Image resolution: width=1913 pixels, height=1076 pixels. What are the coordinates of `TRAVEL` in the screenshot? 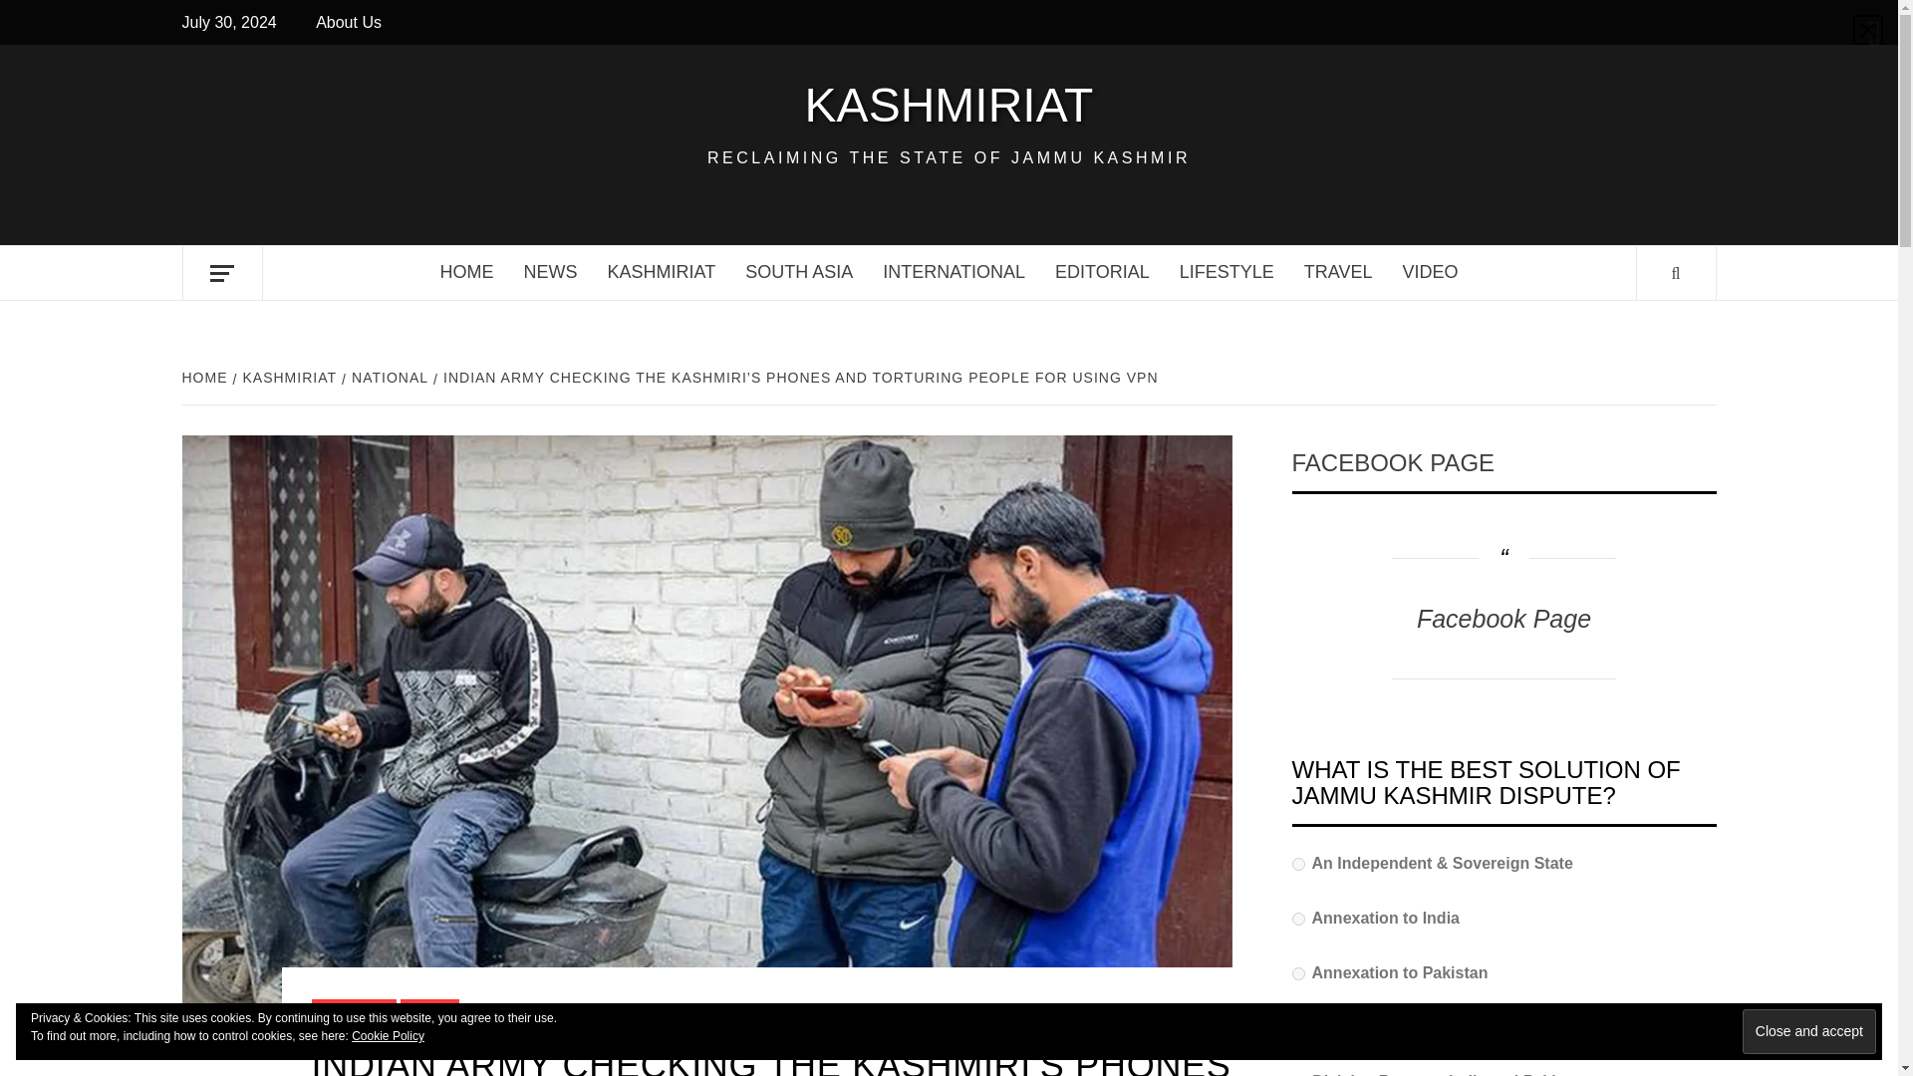 It's located at (1339, 273).